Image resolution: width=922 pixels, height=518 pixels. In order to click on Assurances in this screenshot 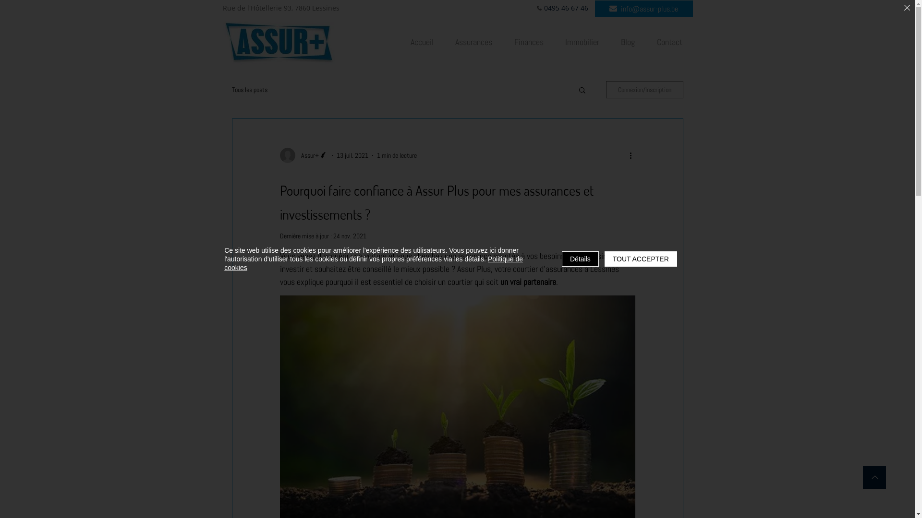, I will do `click(474, 43)`.